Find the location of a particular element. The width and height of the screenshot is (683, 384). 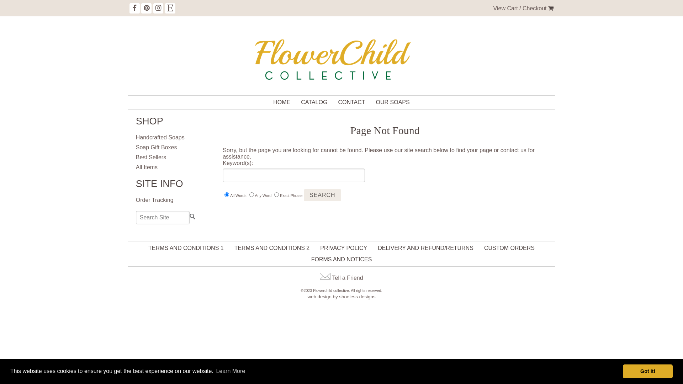

OUR SOAPS is located at coordinates (393, 102).